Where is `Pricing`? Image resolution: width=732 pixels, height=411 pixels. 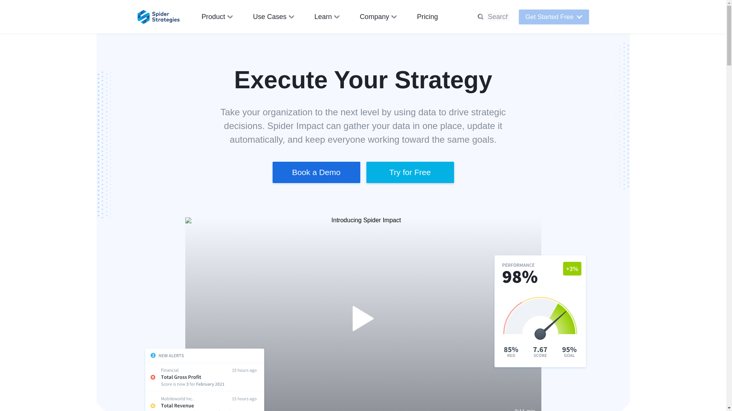 Pricing is located at coordinates (427, 16).